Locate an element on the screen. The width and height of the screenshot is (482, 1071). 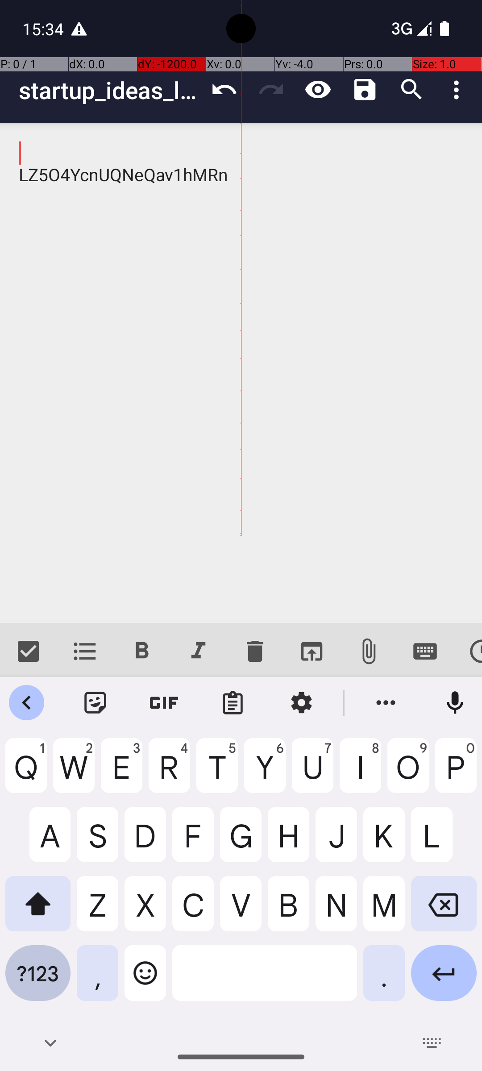

LZ5O4YcnUQNeQav1hMRn is located at coordinates (241, 373).